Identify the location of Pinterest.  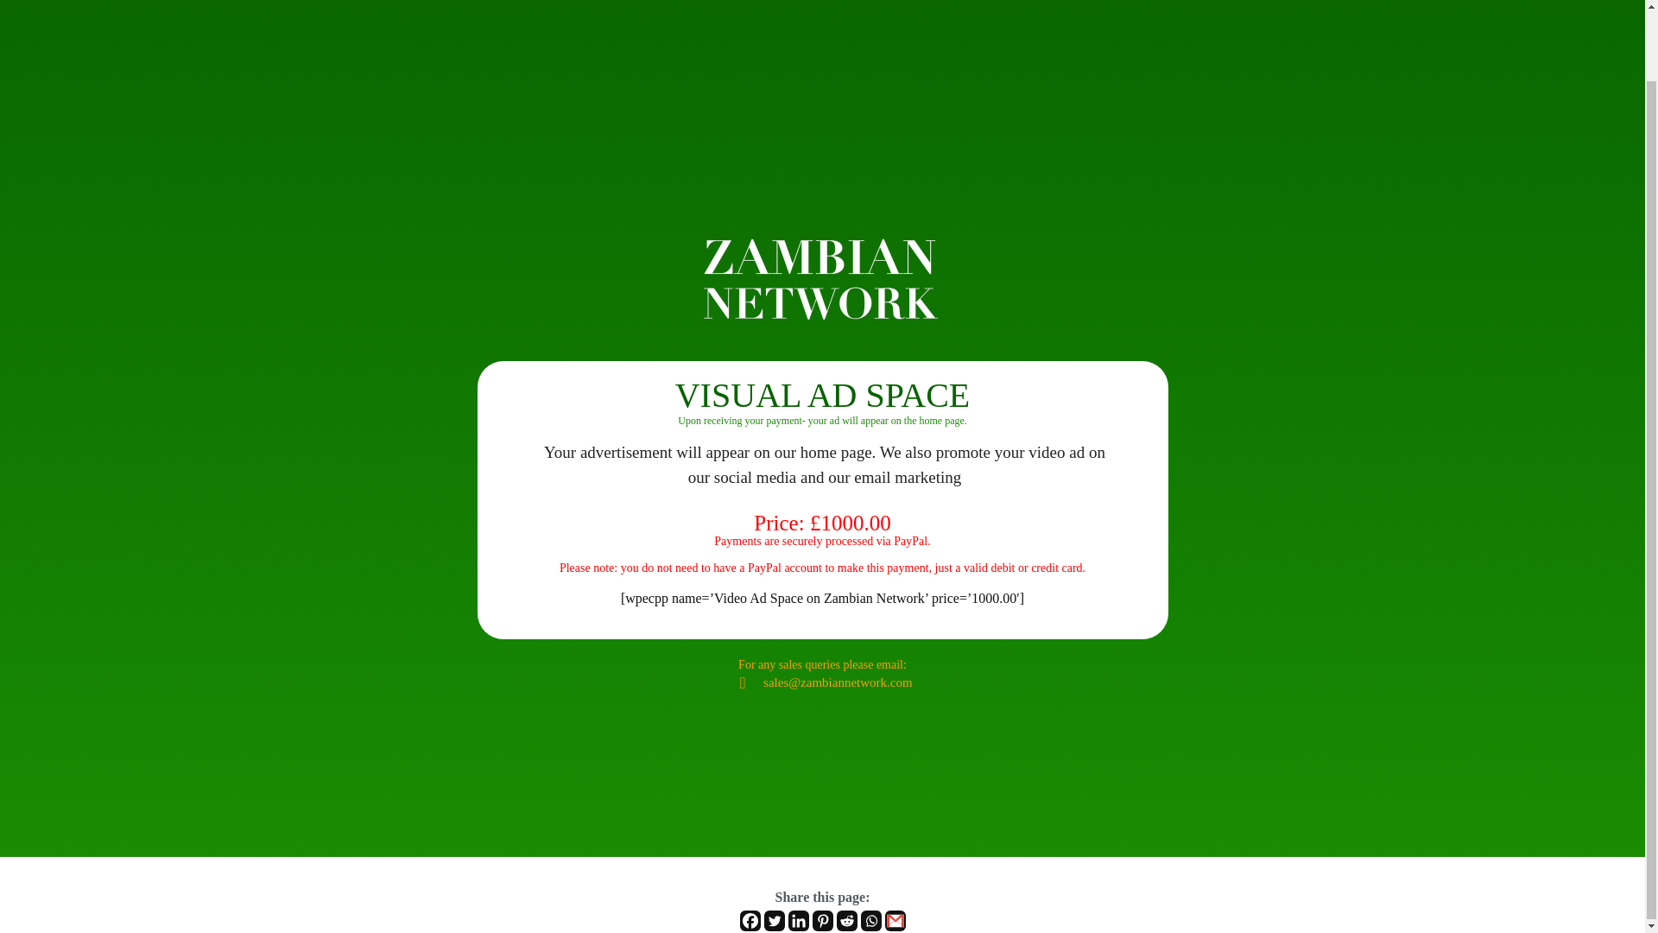
(822, 921).